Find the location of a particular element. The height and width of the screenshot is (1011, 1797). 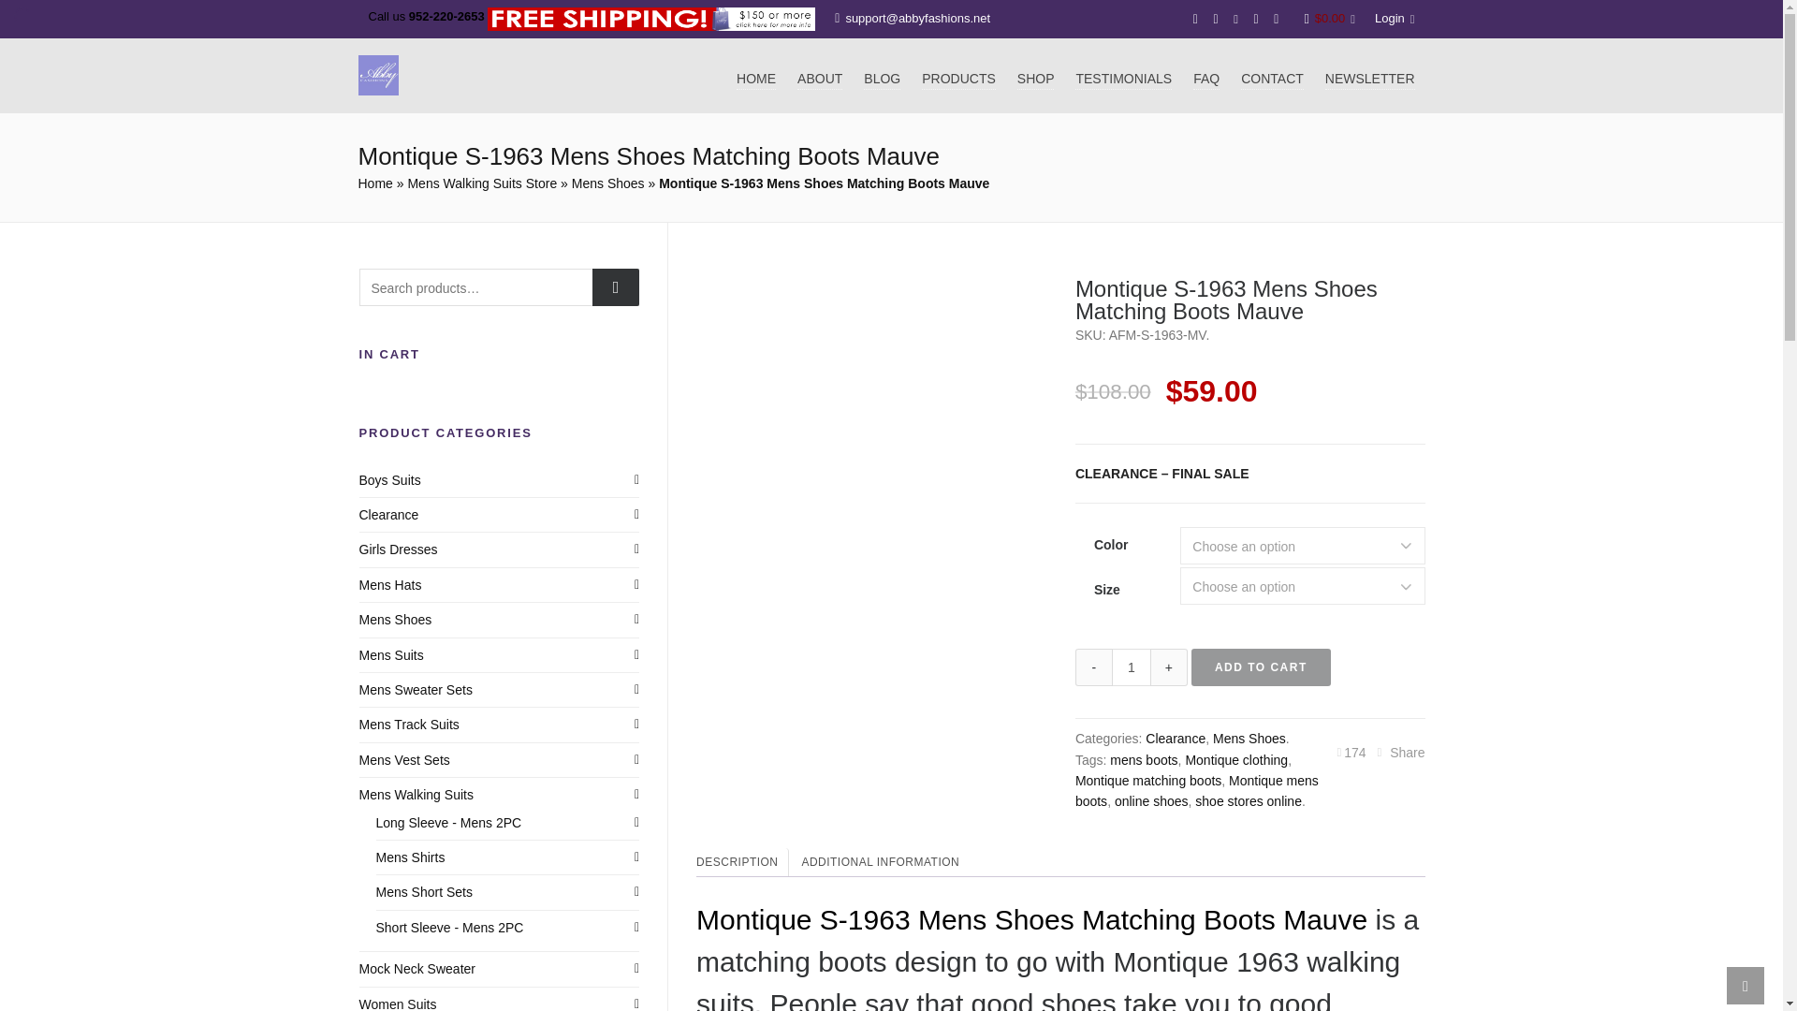

1 is located at coordinates (1131, 667).